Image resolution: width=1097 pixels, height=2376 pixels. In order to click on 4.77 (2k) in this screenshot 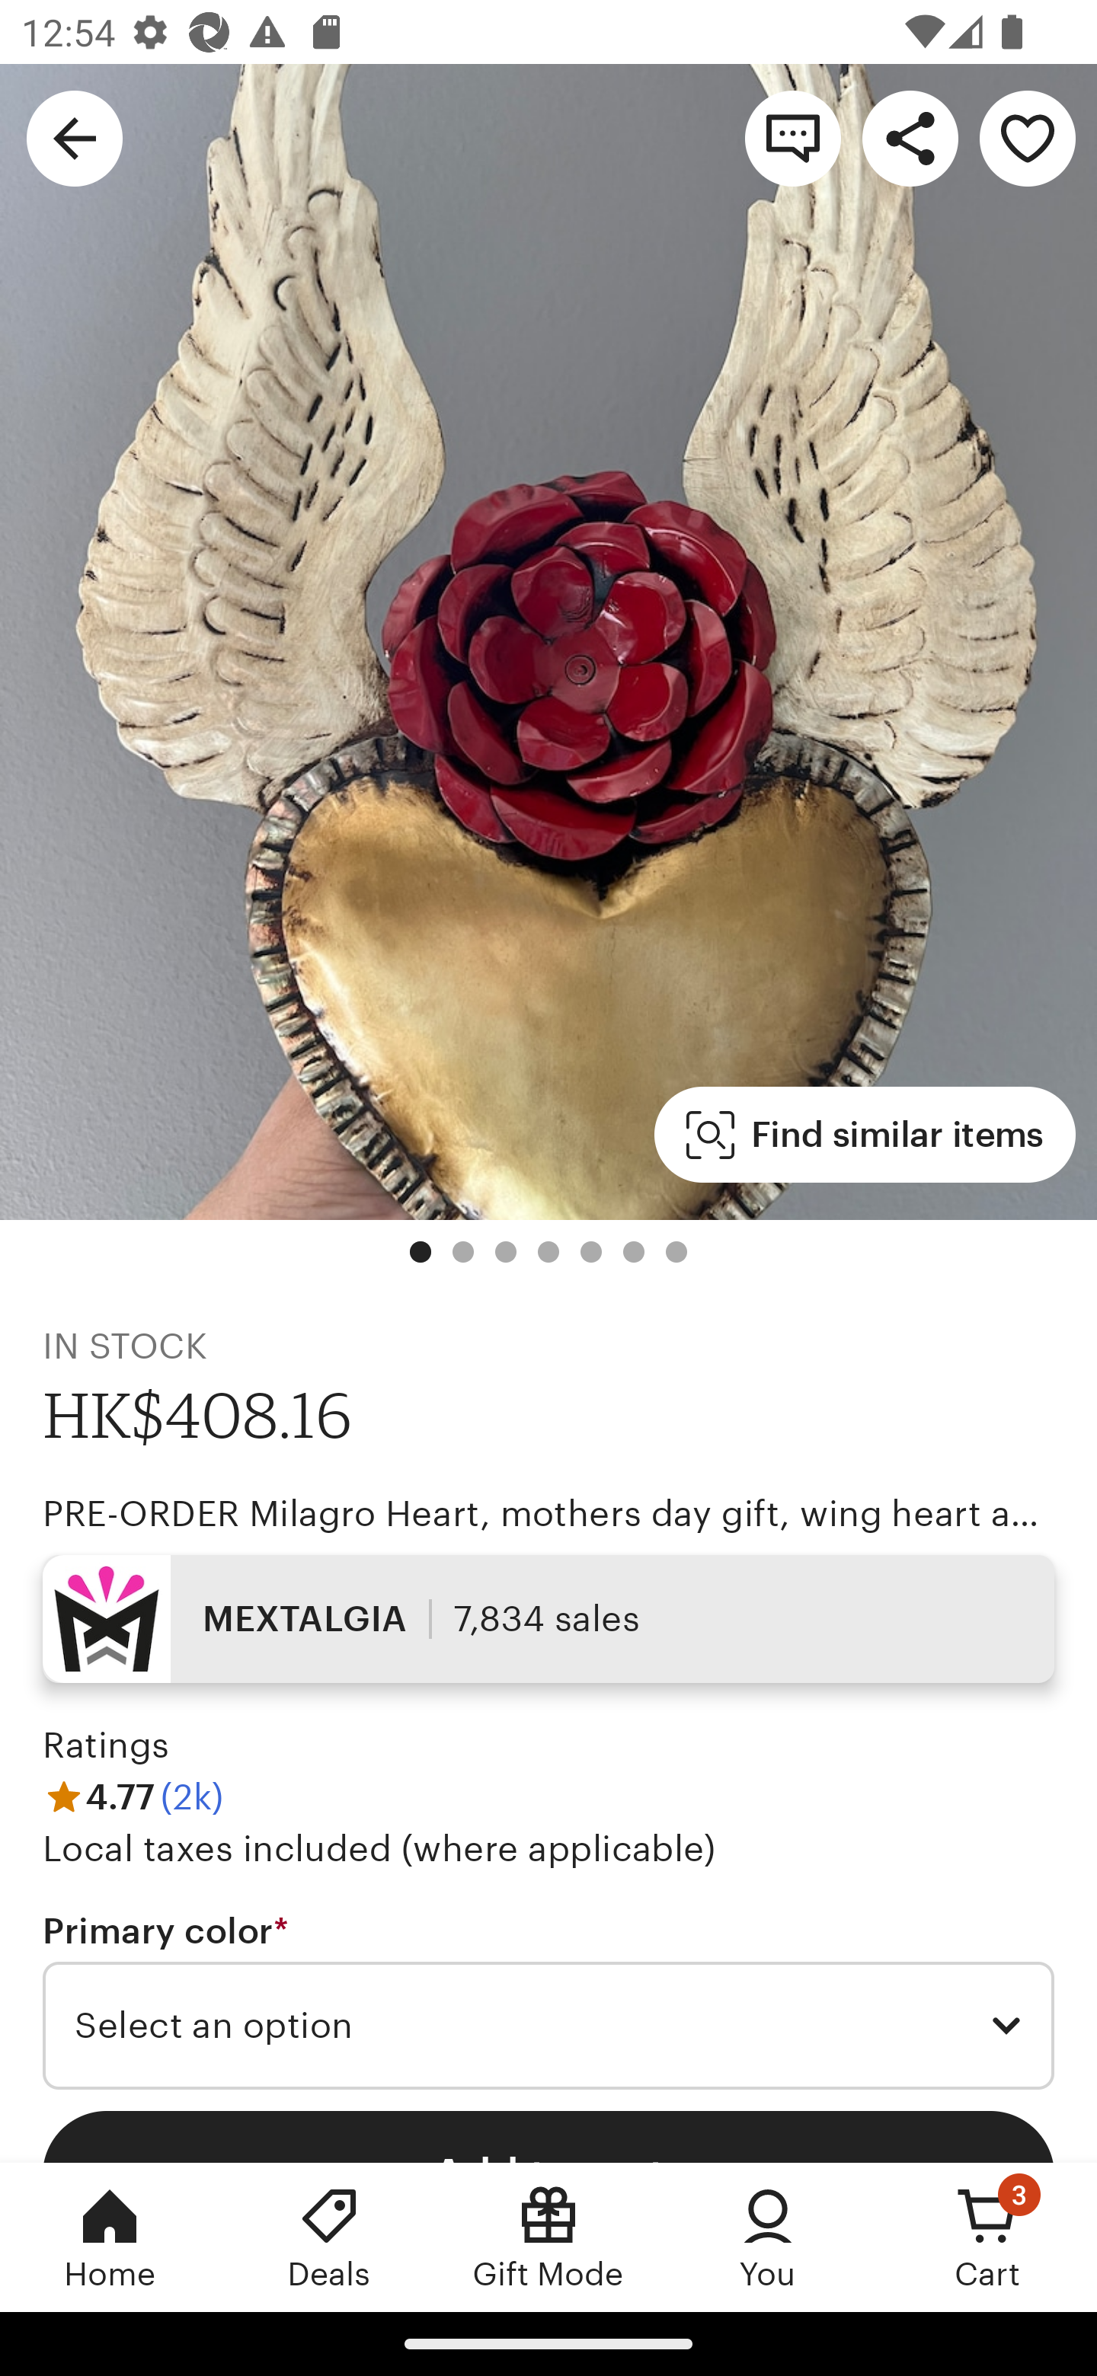, I will do `click(133, 1796)`.